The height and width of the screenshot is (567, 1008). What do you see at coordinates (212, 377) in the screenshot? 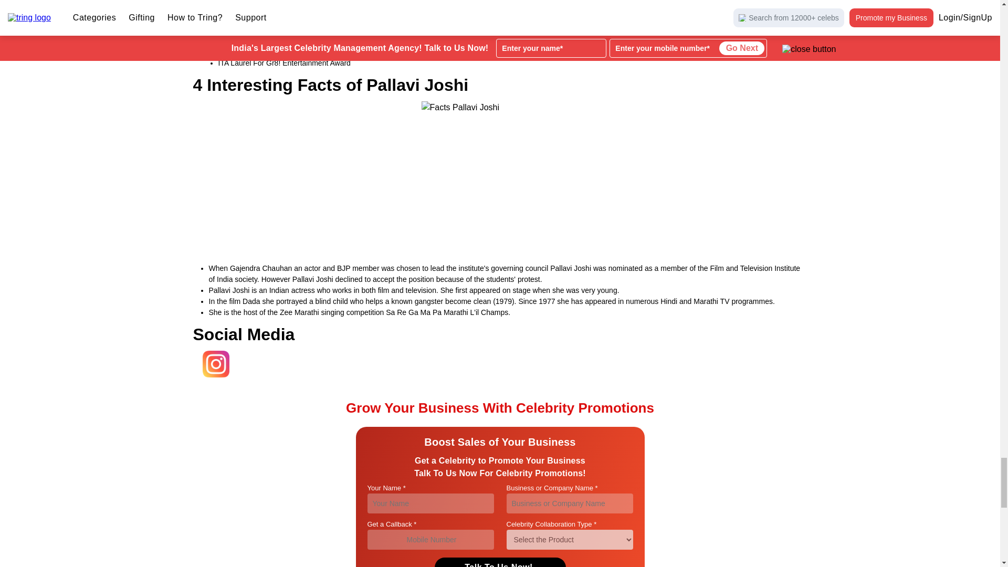
I see `Instagram` at bounding box center [212, 377].